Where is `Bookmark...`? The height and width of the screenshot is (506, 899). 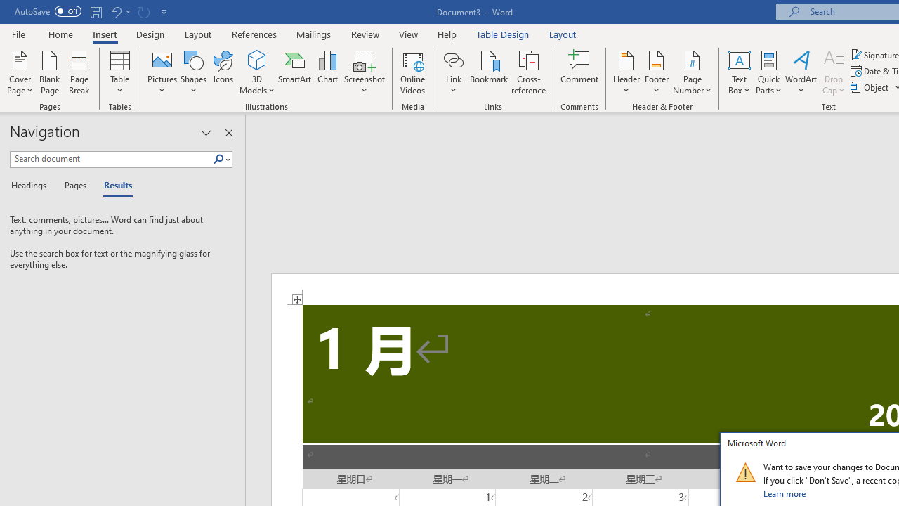 Bookmark... is located at coordinates (489, 72).